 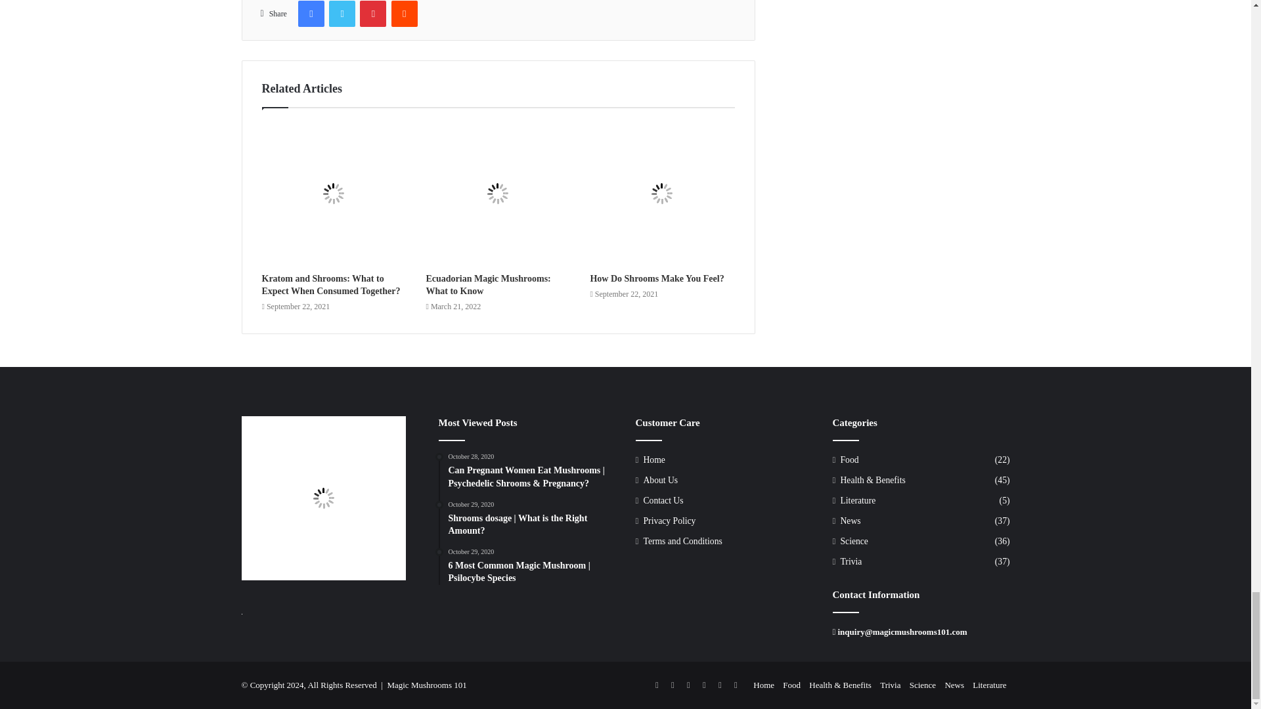 I want to click on Reddit, so click(x=404, y=14).